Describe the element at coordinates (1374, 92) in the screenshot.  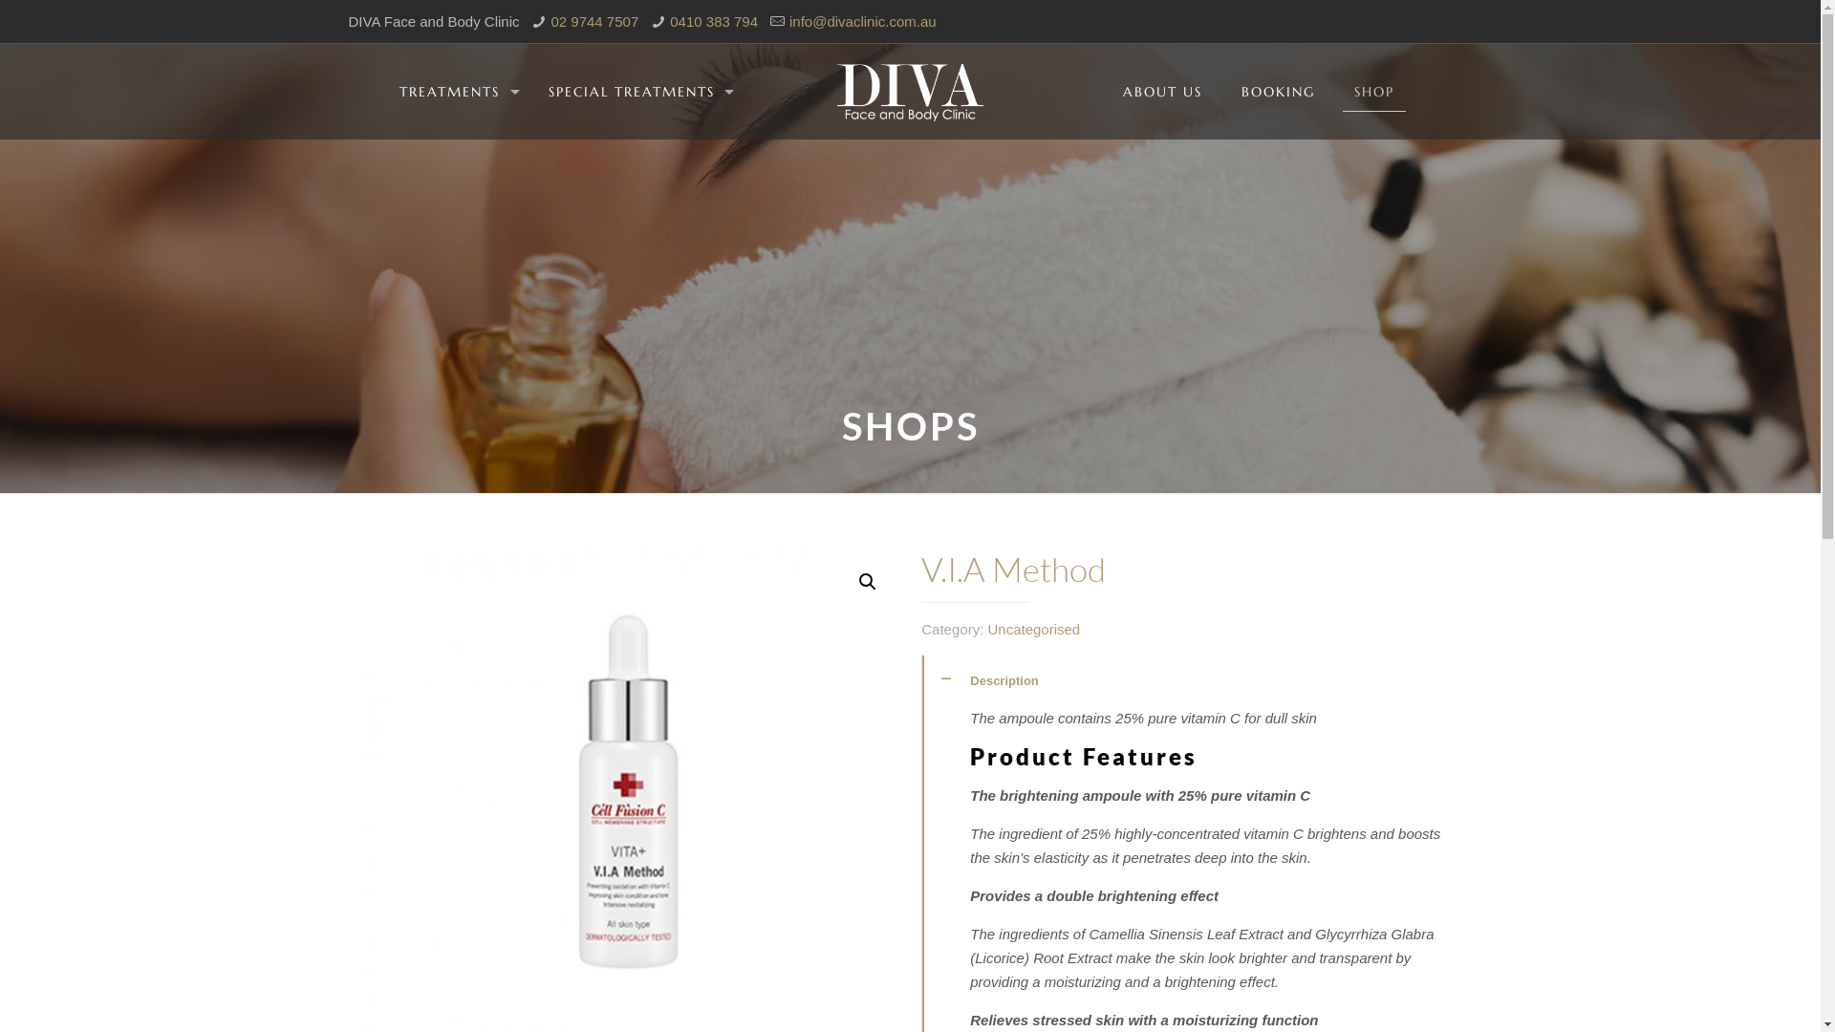
I see `SHOP` at that location.